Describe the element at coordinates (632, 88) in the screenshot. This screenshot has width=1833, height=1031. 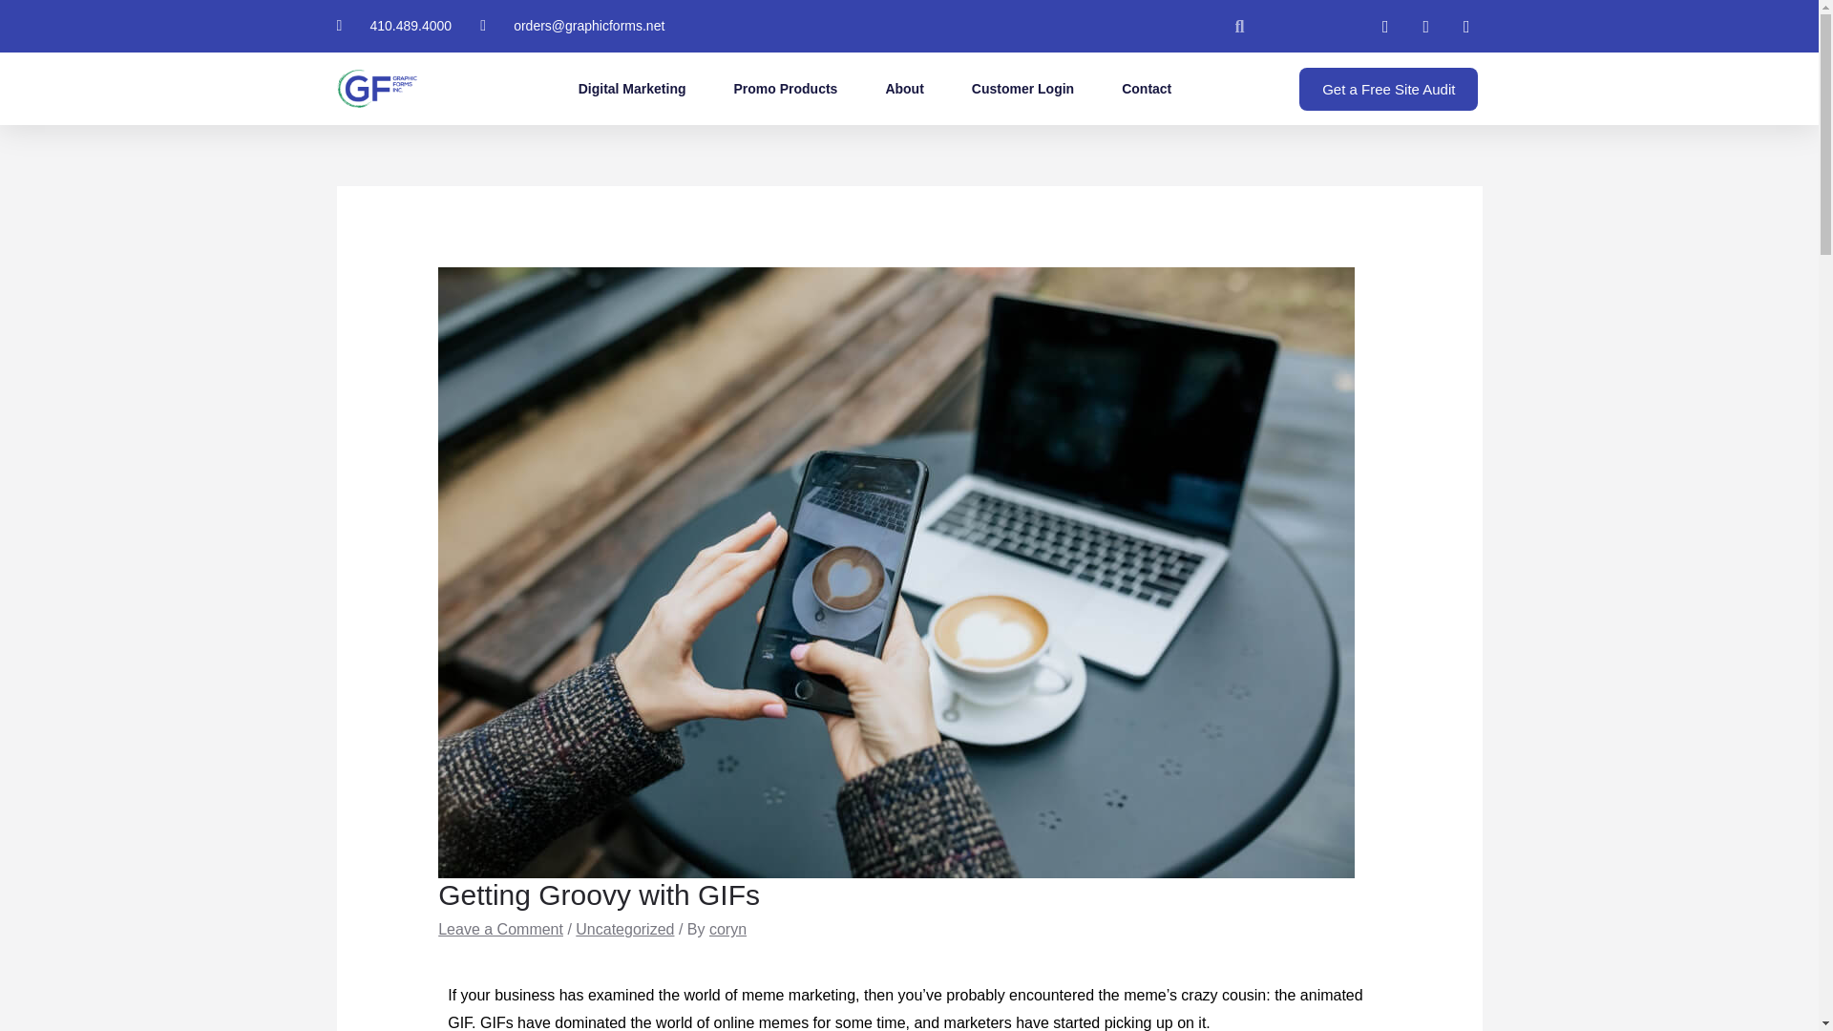
I see `Digital Marketing` at that location.